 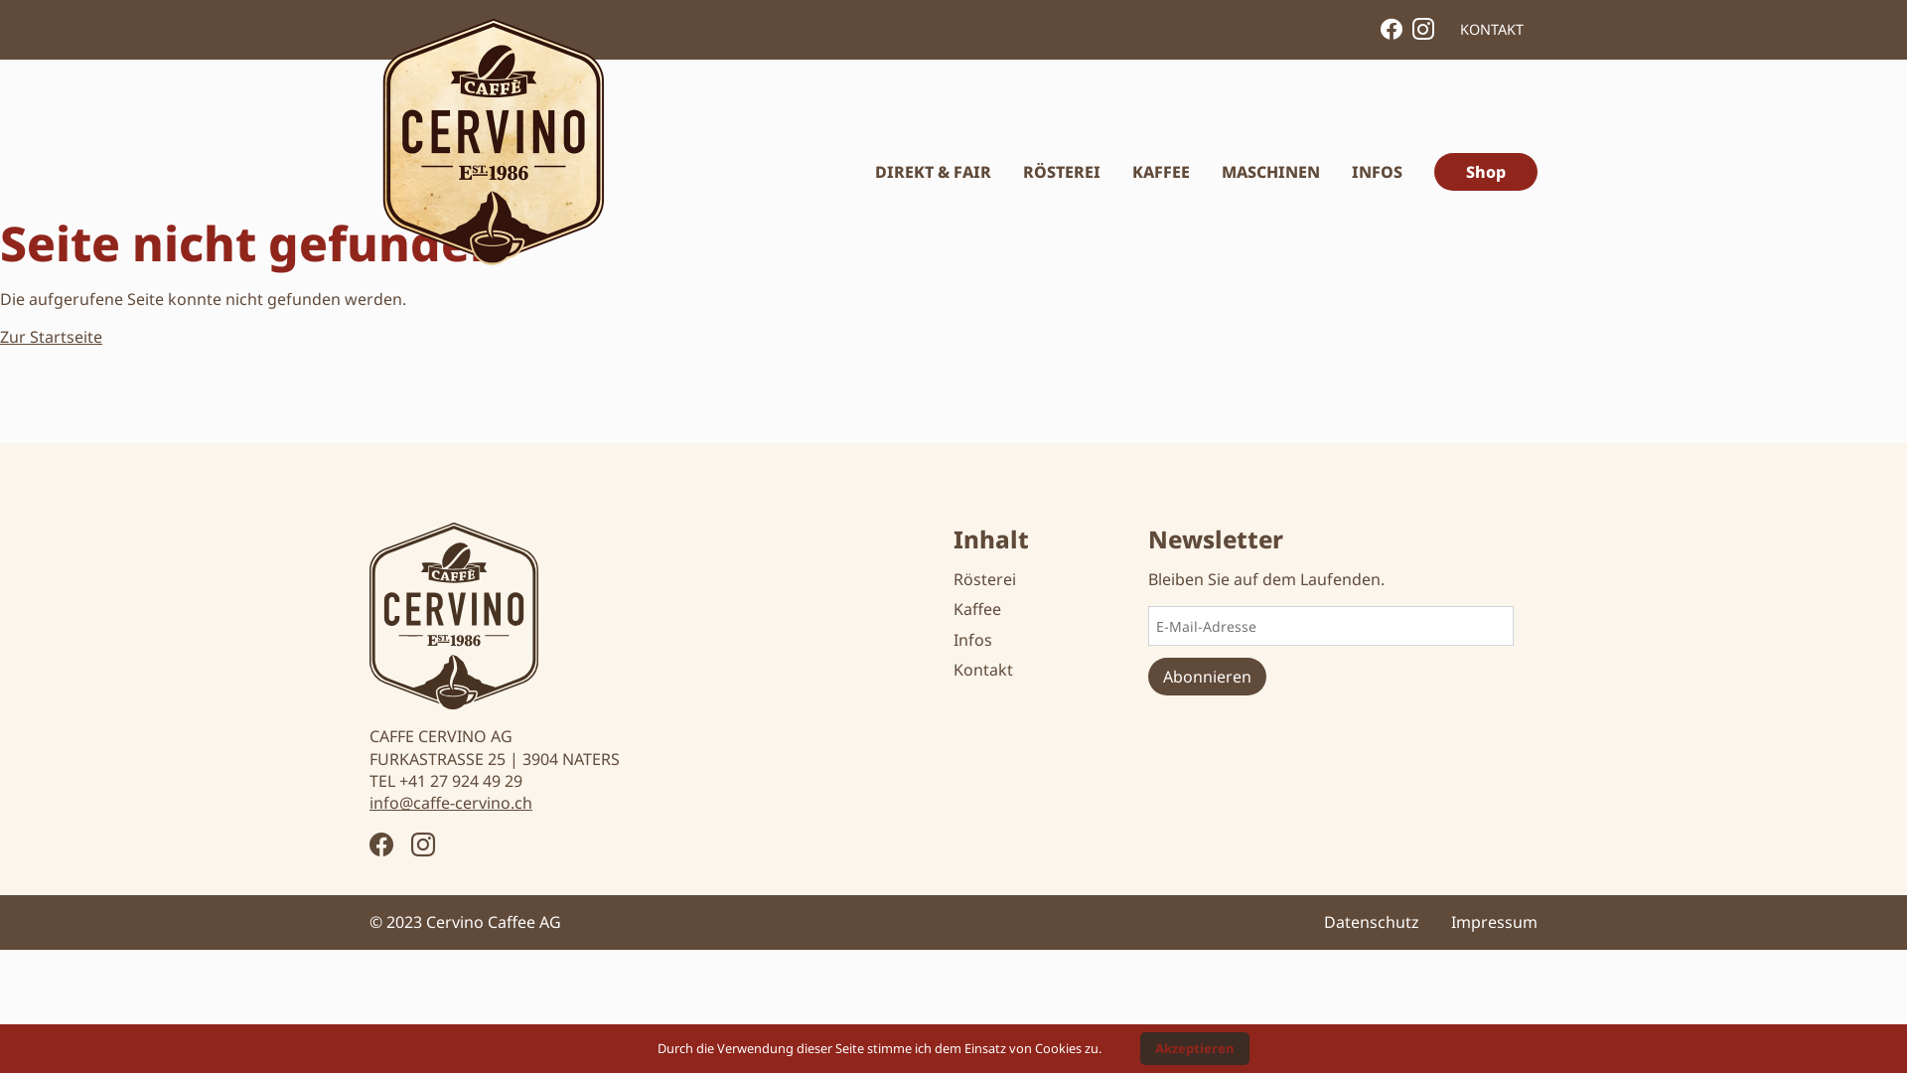 I want to click on MASCHINEN, so click(x=1271, y=172).